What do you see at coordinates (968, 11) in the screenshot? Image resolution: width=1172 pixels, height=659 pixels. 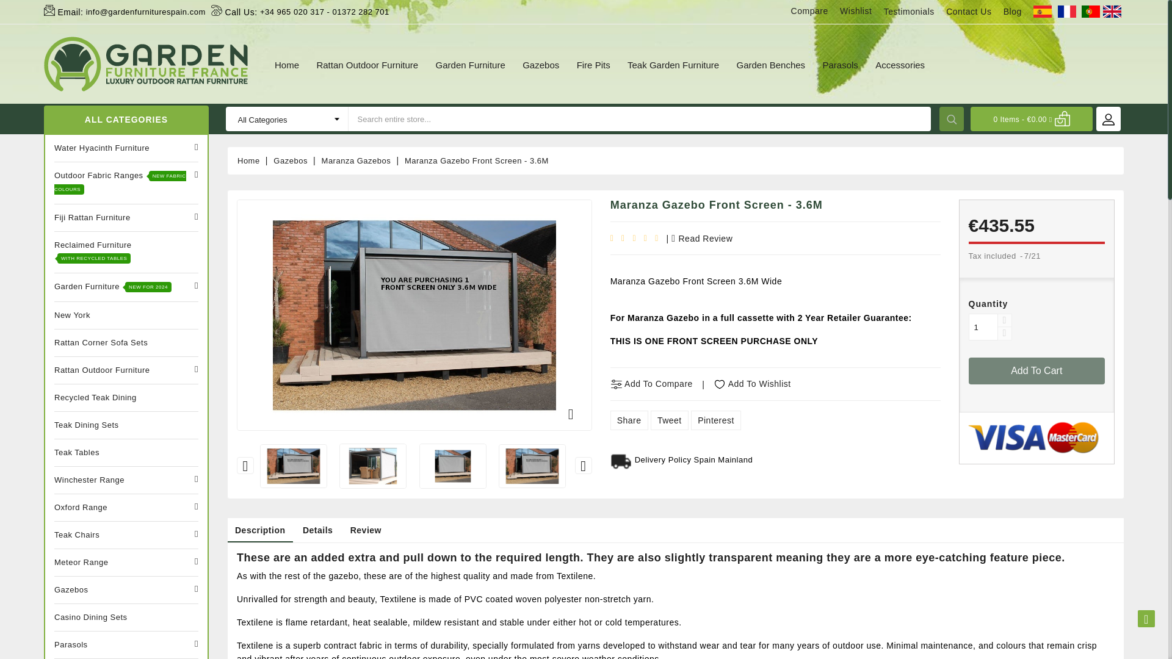 I see `Contact Us` at bounding box center [968, 11].